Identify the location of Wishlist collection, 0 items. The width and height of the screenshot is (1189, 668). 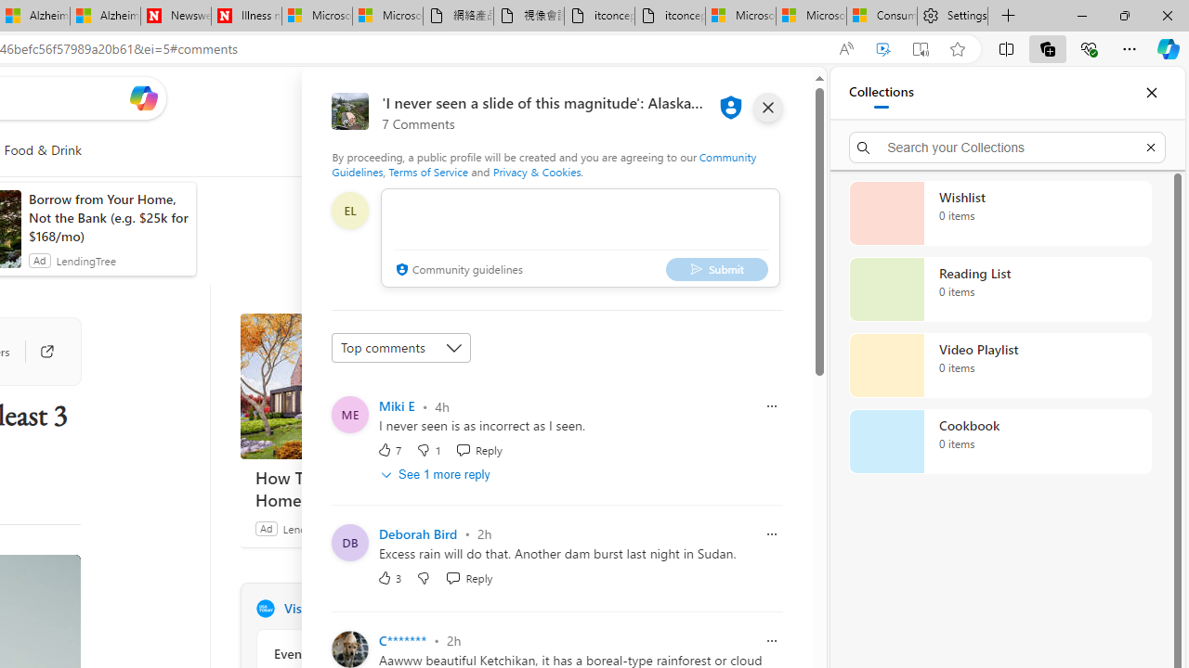
(1000, 213).